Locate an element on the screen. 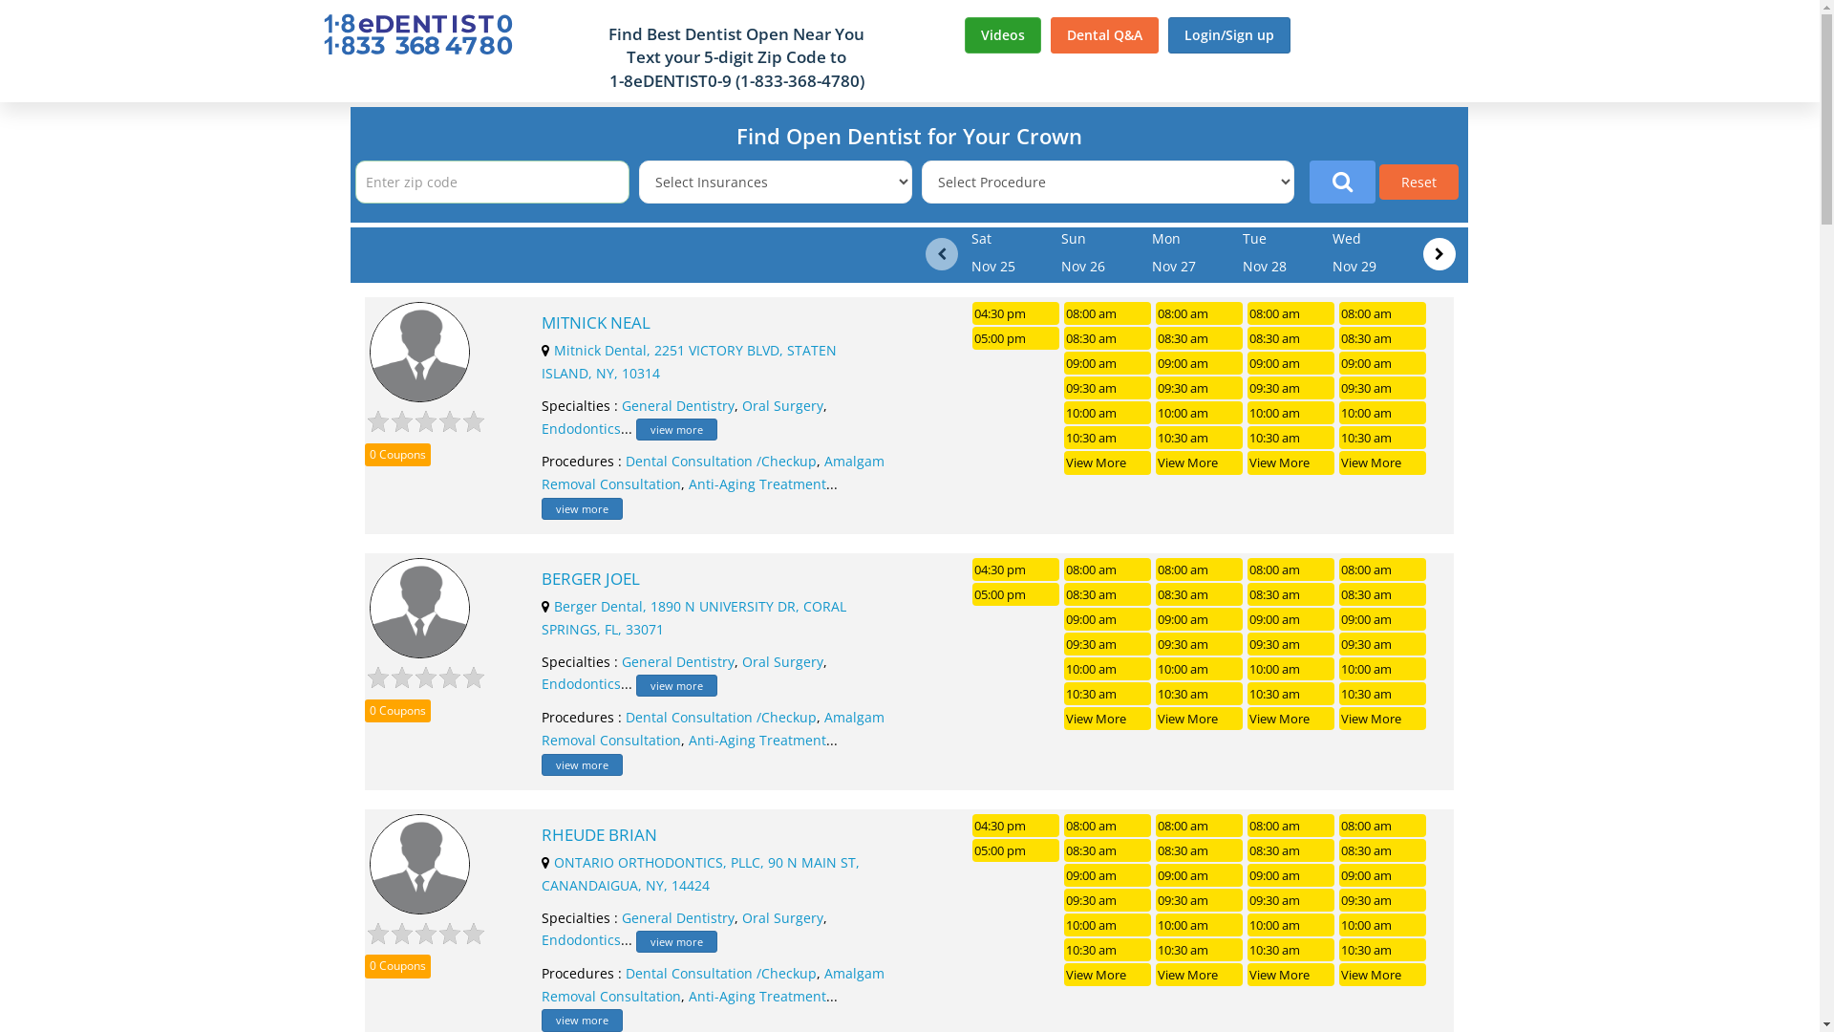  10:00 am is located at coordinates (1200, 925).